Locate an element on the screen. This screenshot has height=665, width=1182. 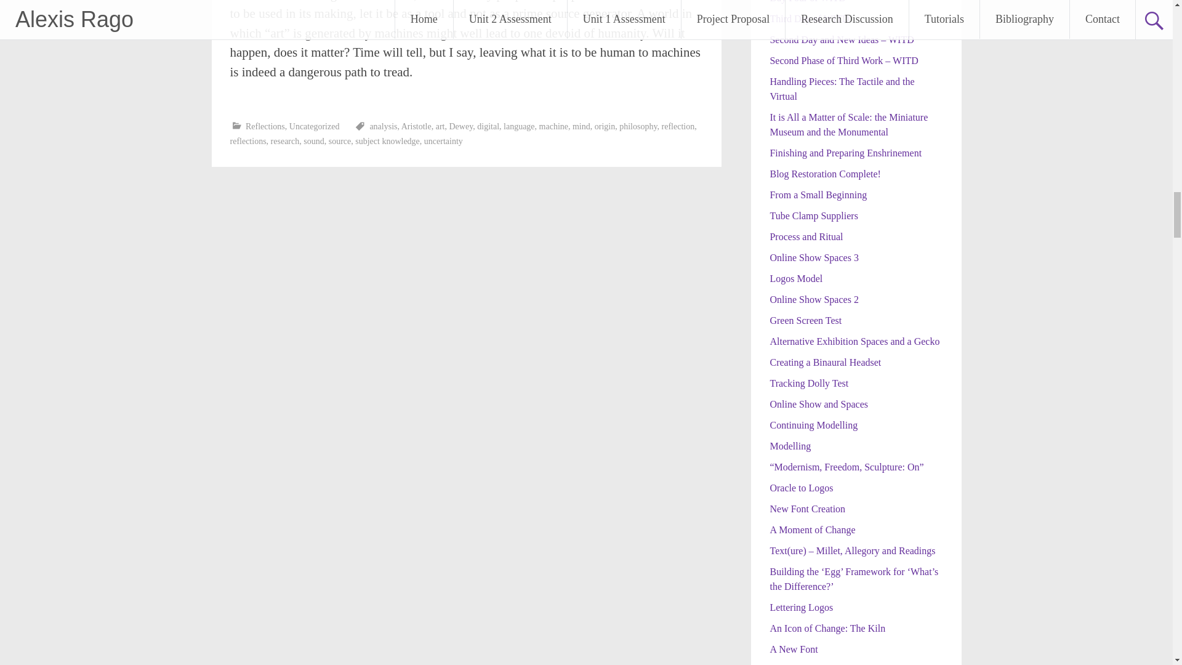
reflection is located at coordinates (678, 126).